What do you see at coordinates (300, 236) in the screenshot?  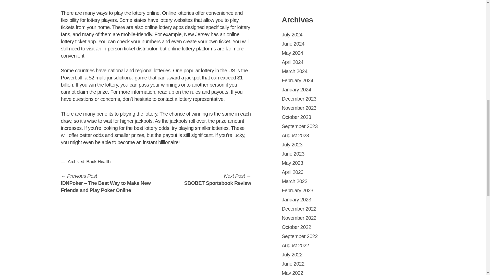 I see `September 2022` at bounding box center [300, 236].